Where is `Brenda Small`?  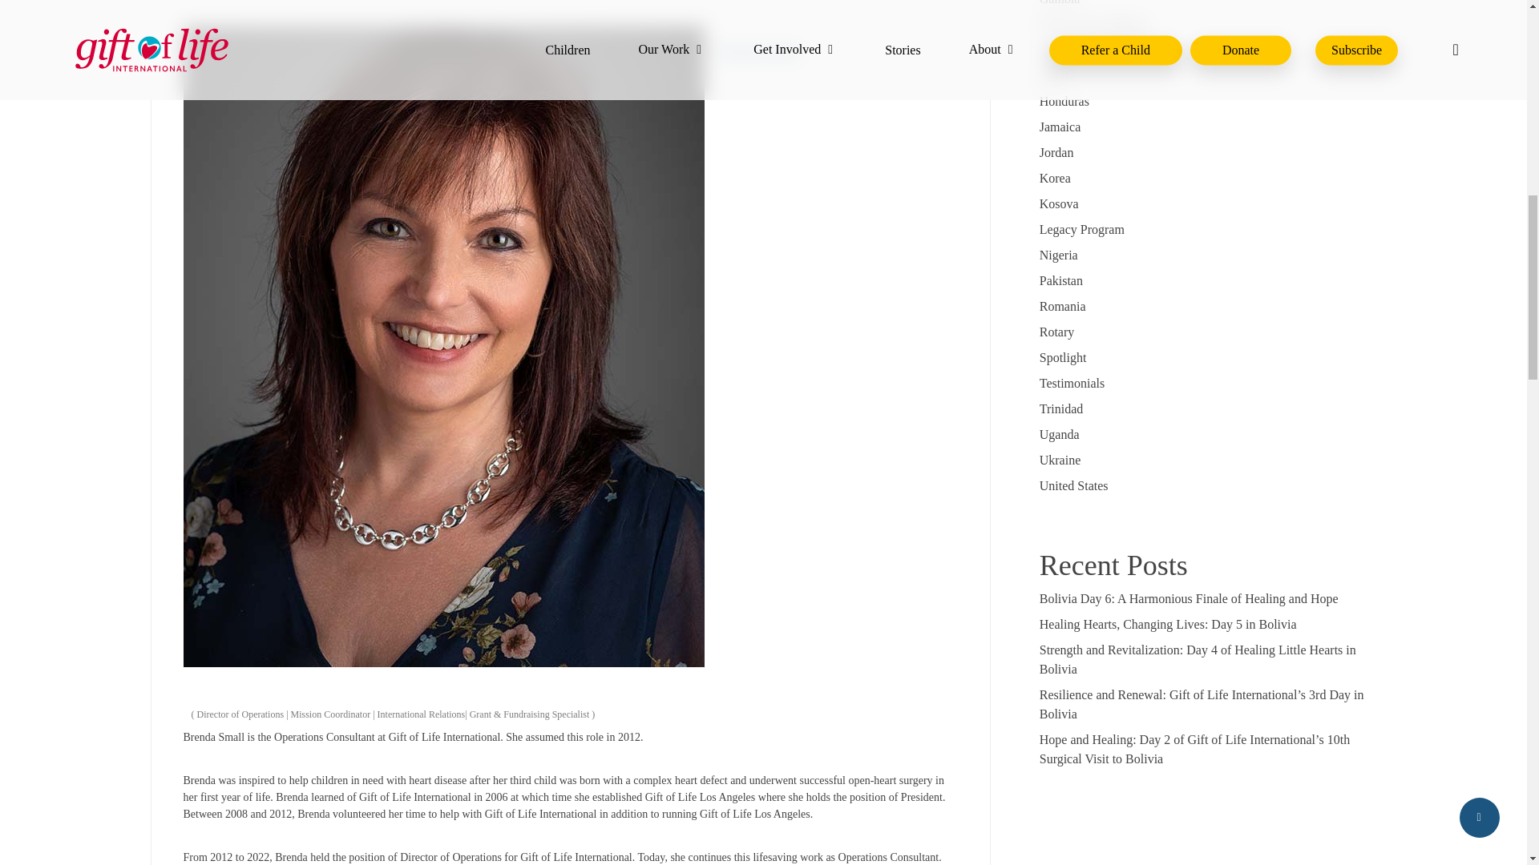
Brenda Small is located at coordinates (759, 51).